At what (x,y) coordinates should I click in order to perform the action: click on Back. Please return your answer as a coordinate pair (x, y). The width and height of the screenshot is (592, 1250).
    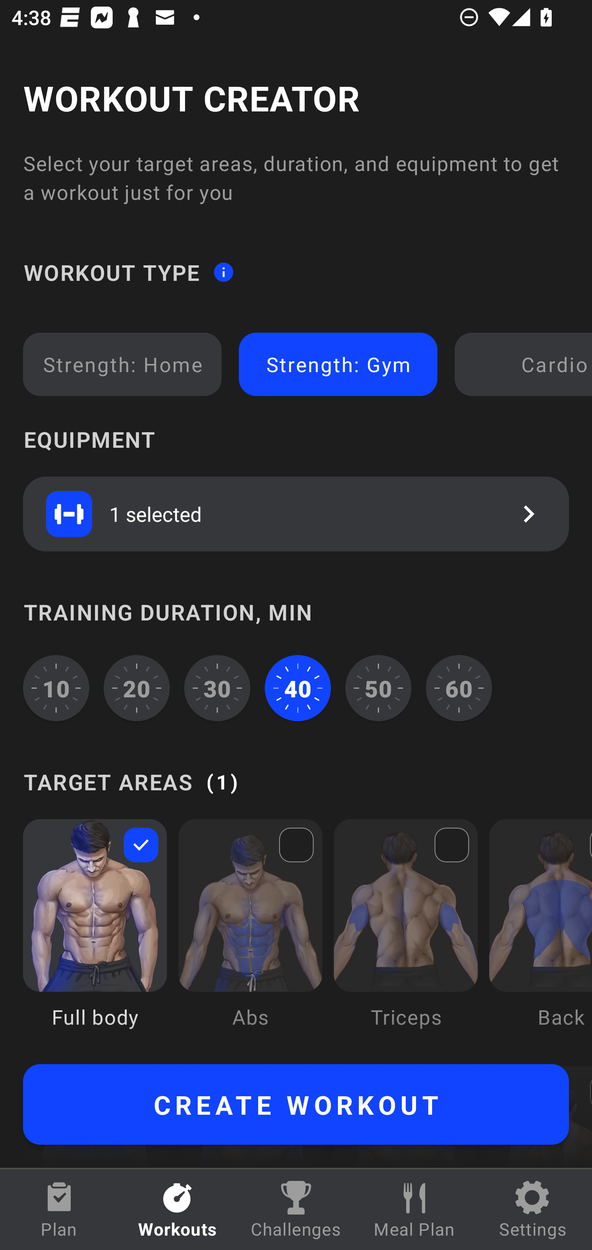
    Looking at the image, I should click on (540, 935).